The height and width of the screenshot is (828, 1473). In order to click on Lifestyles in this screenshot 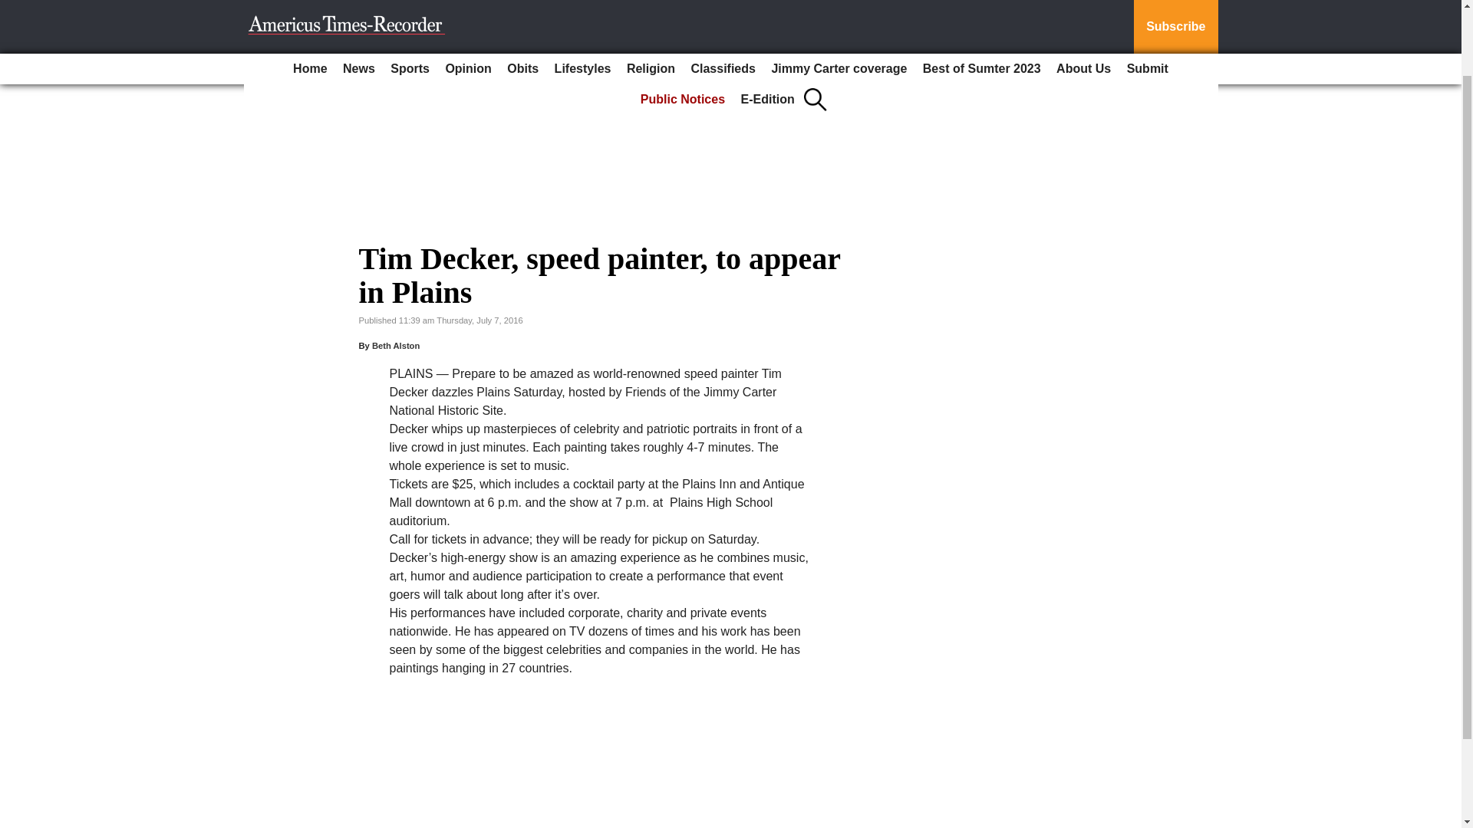, I will do `click(582, 2)`.